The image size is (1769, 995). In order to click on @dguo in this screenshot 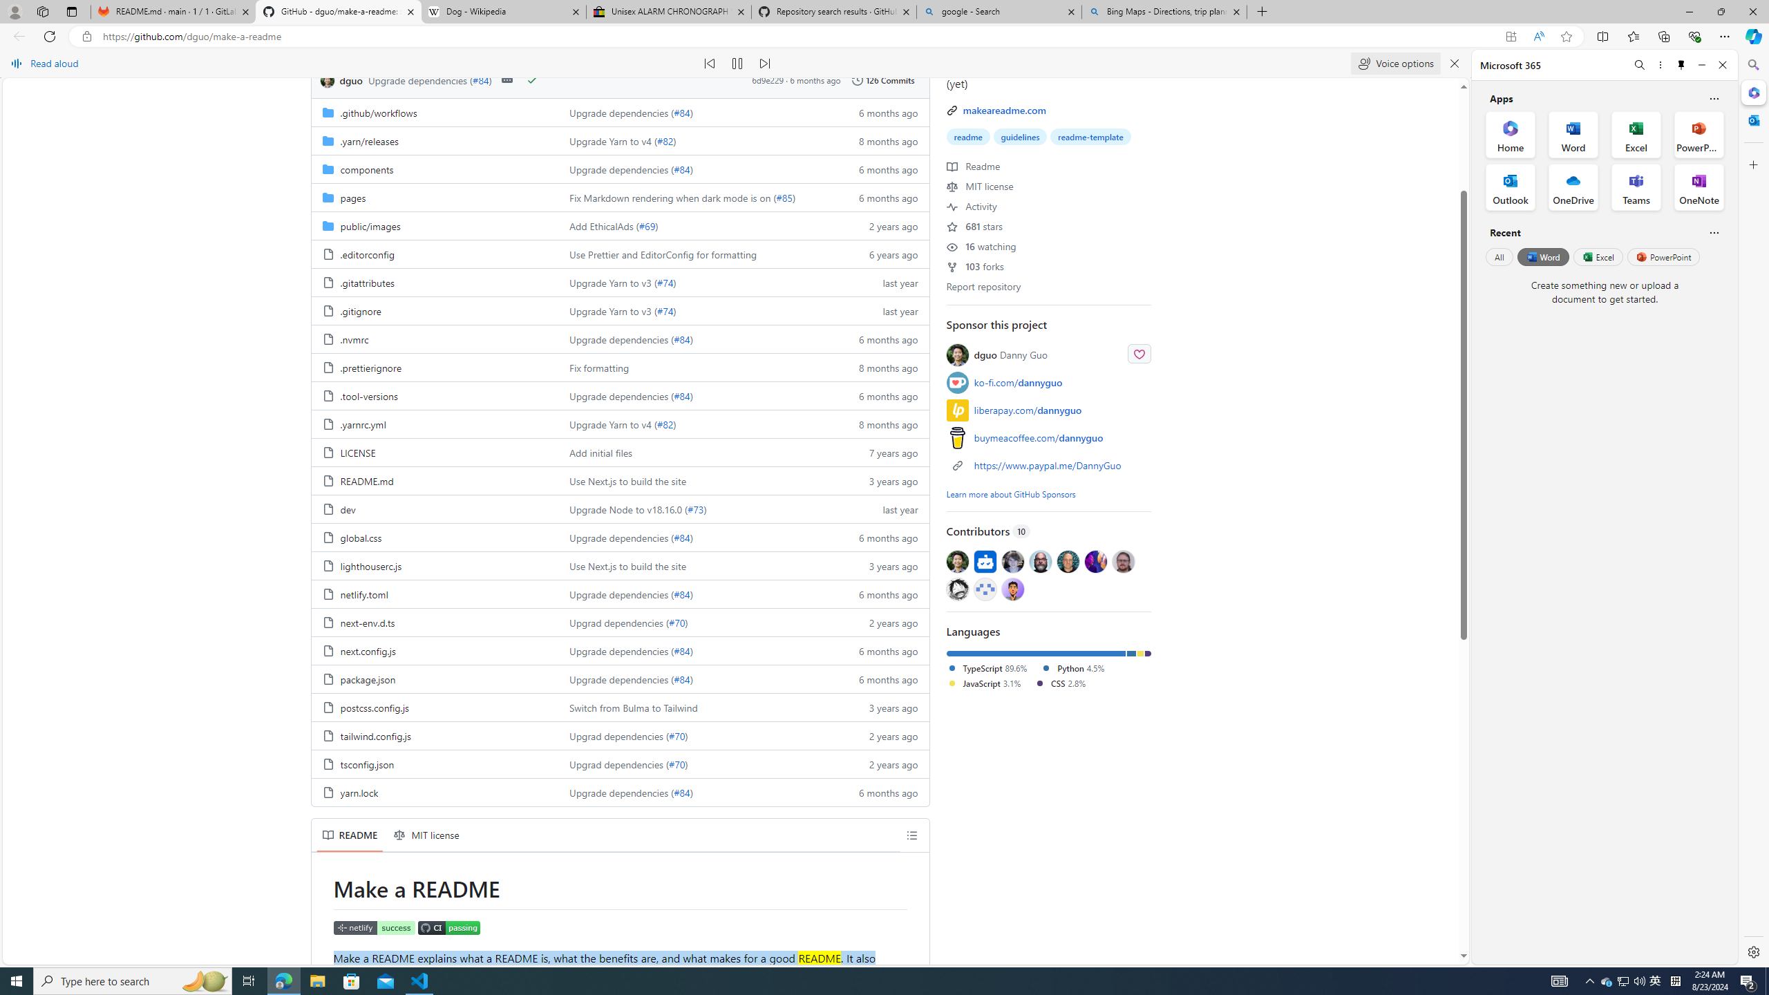, I will do `click(958, 561)`.